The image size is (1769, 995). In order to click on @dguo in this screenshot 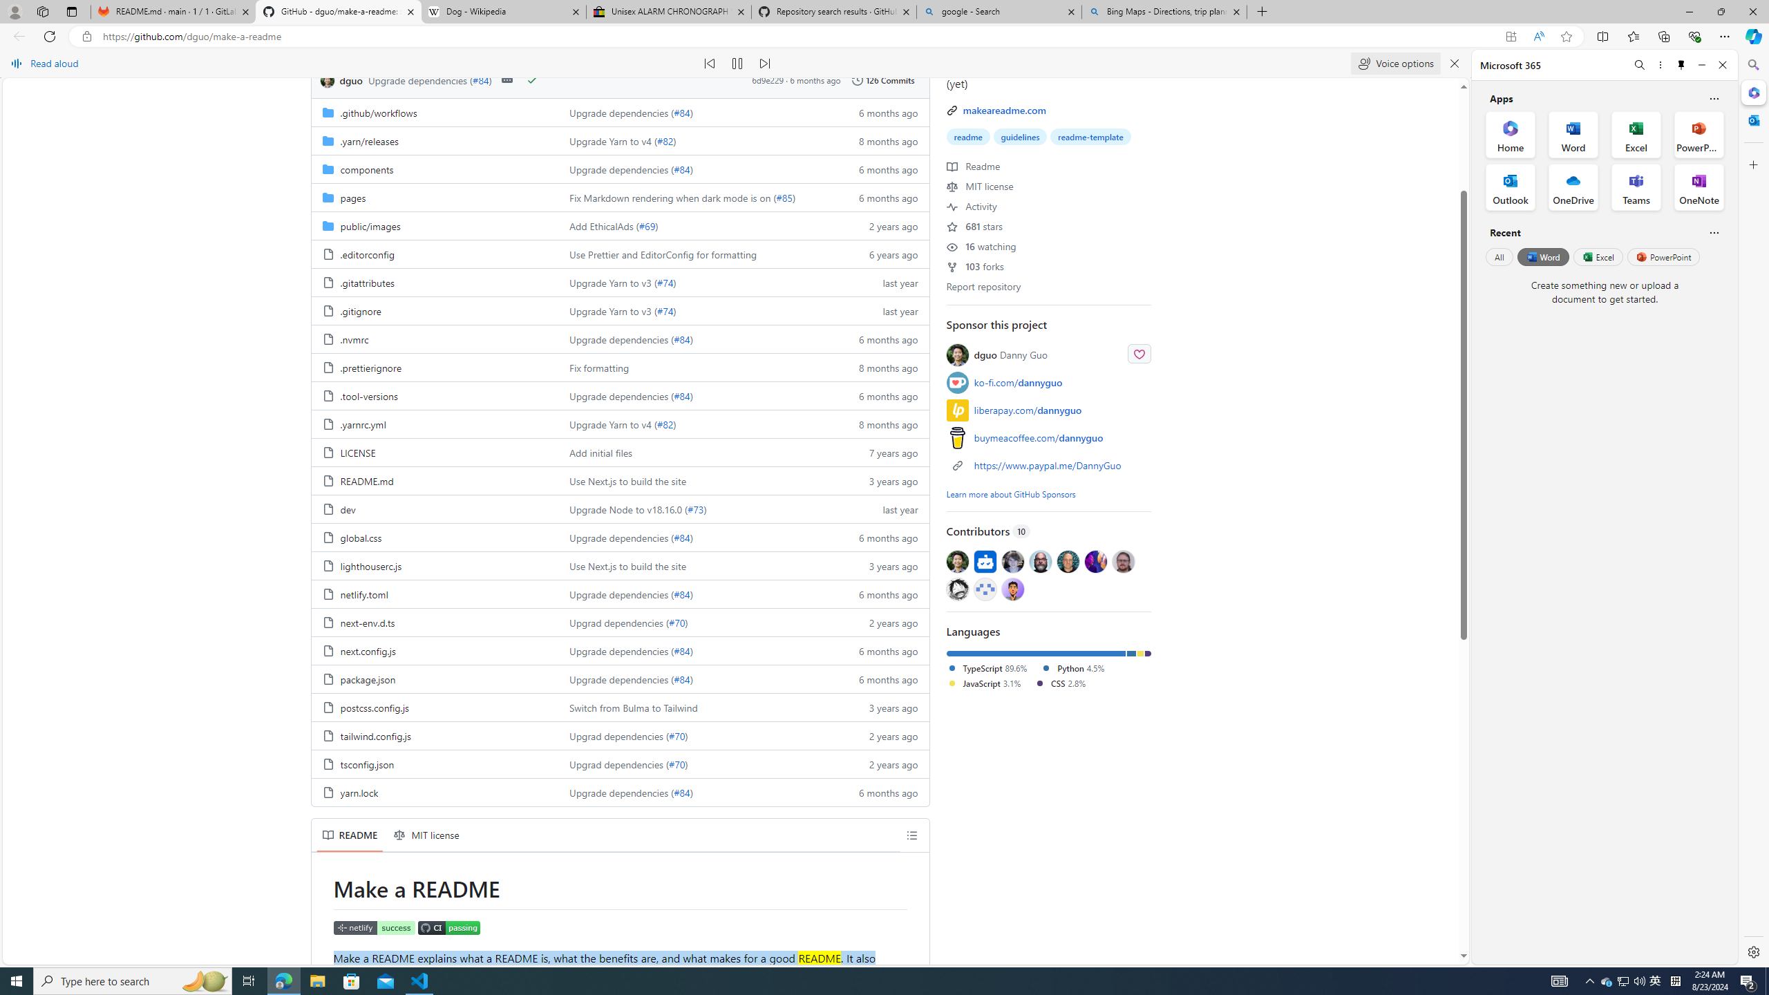, I will do `click(958, 561)`.